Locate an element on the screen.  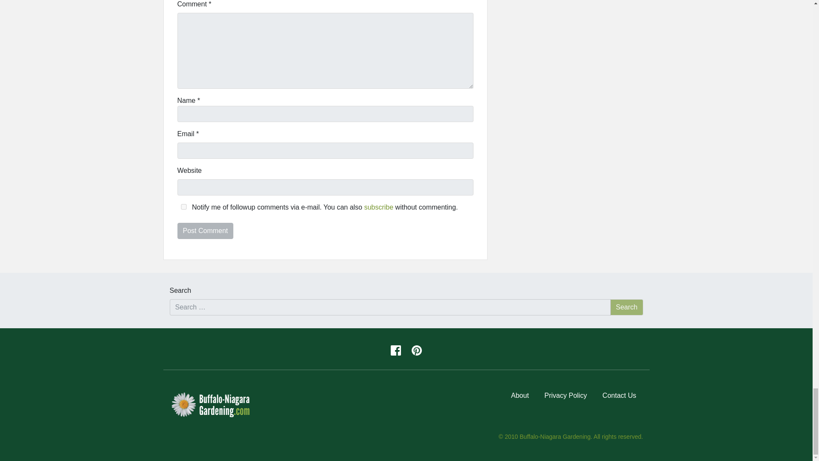
yes is located at coordinates (183, 207).